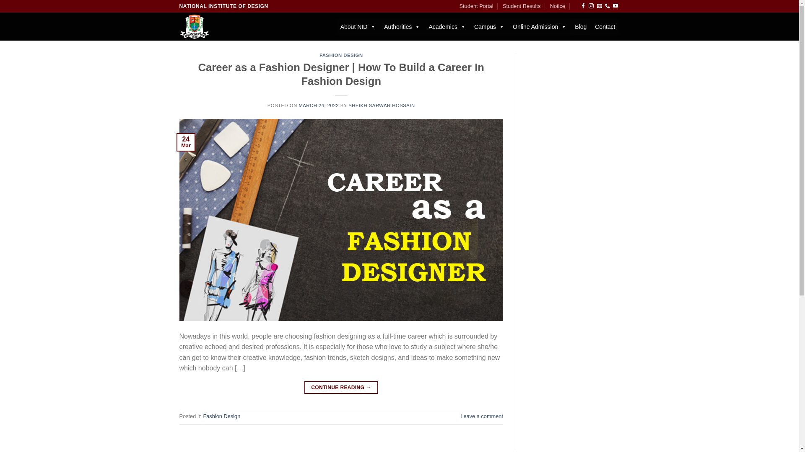 This screenshot has height=452, width=805. I want to click on MARCH 24, 2022, so click(319, 105).